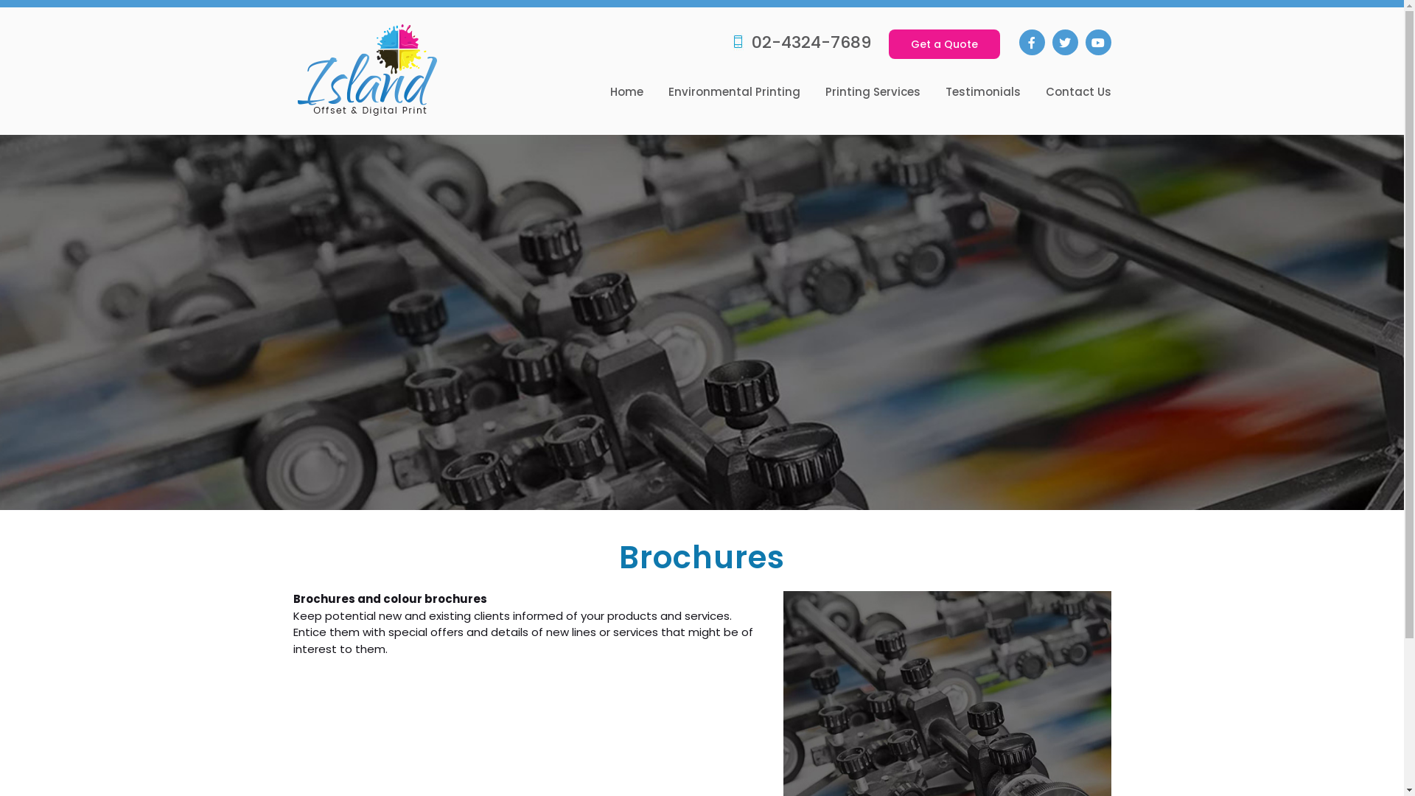 The height and width of the screenshot is (796, 1415). I want to click on 02-4324-7689, so click(802, 43).